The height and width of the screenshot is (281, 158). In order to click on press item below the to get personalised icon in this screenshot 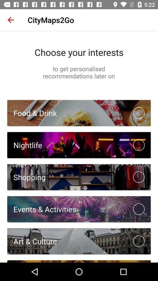, I will do `click(32, 113)`.